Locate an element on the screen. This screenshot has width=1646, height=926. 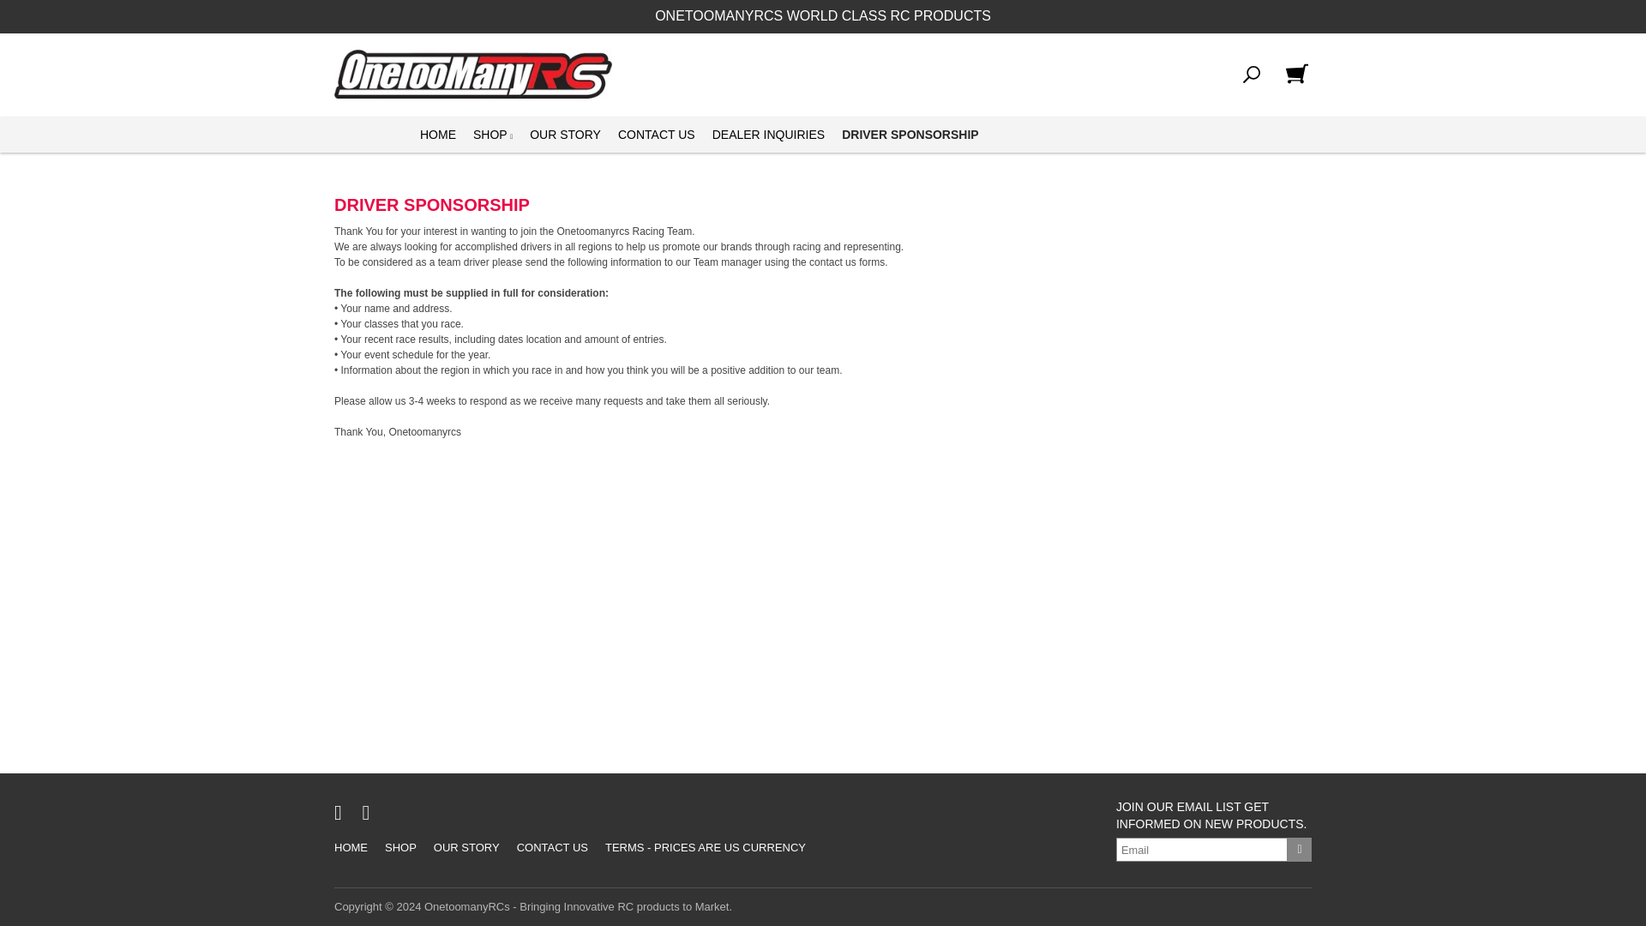
CONTACT US is located at coordinates (657, 135).